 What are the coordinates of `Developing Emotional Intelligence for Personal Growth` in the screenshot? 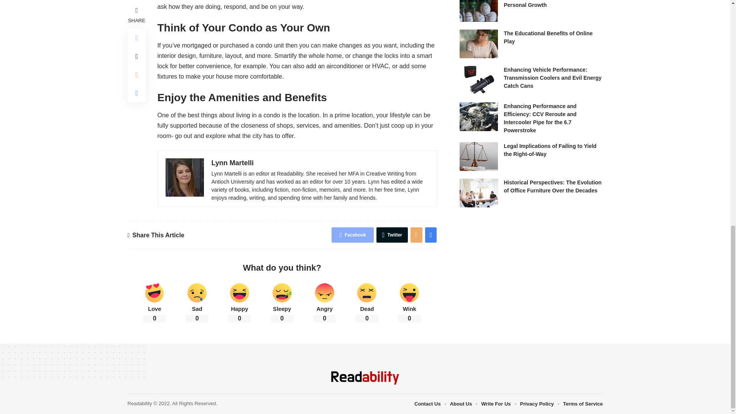 It's located at (478, 11).